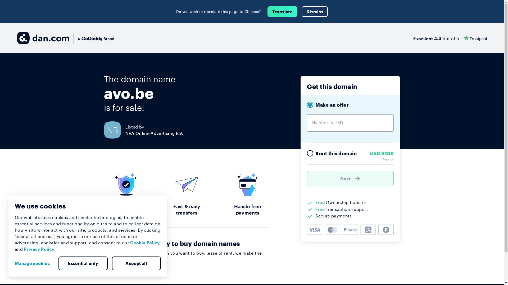 This screenshot has width=508, height=285. Describe the element at coordinates (315, 12) in the screenshot. I see `Dismiss` at that location.